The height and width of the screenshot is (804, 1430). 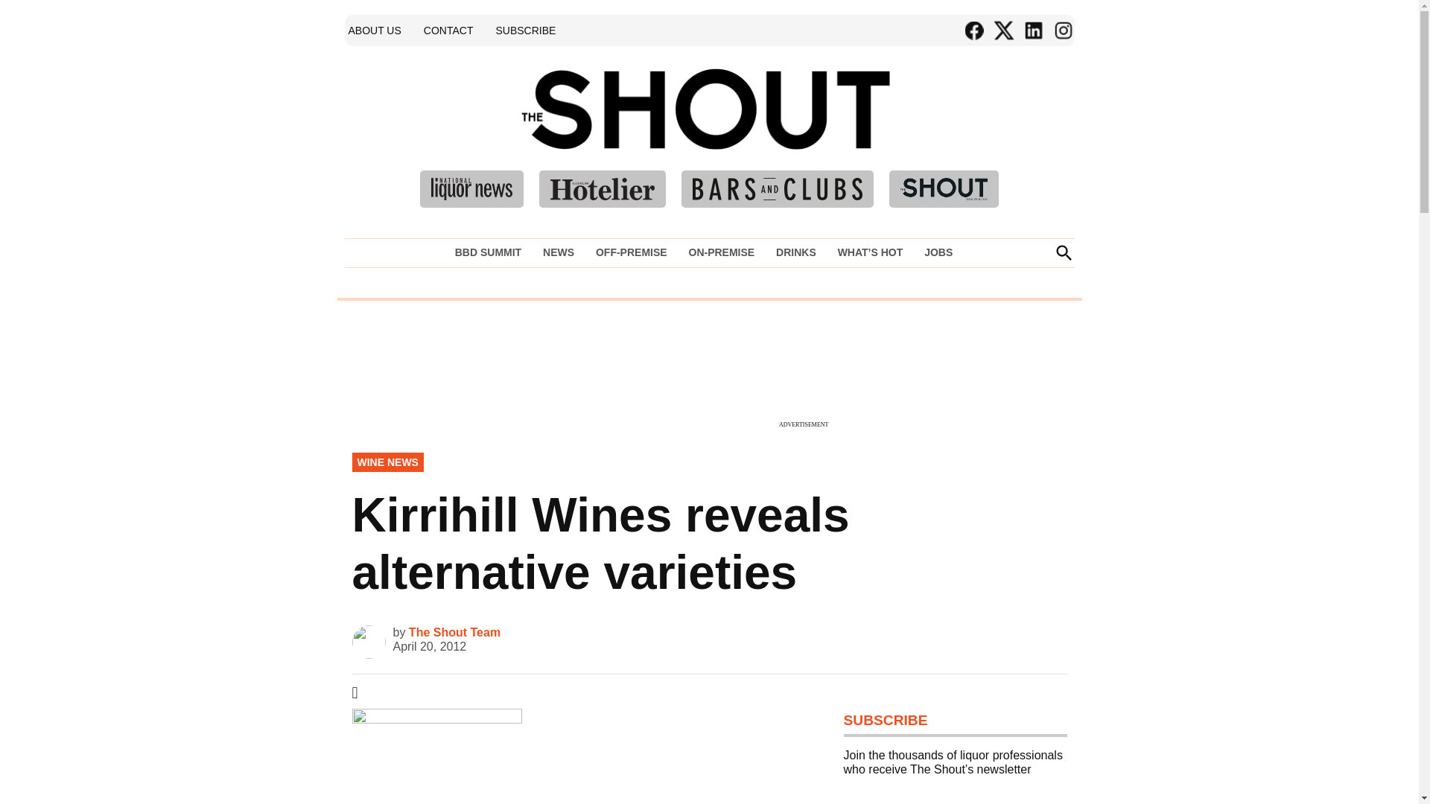 I want to click on Linkedin, so click(x=1032, y=31).